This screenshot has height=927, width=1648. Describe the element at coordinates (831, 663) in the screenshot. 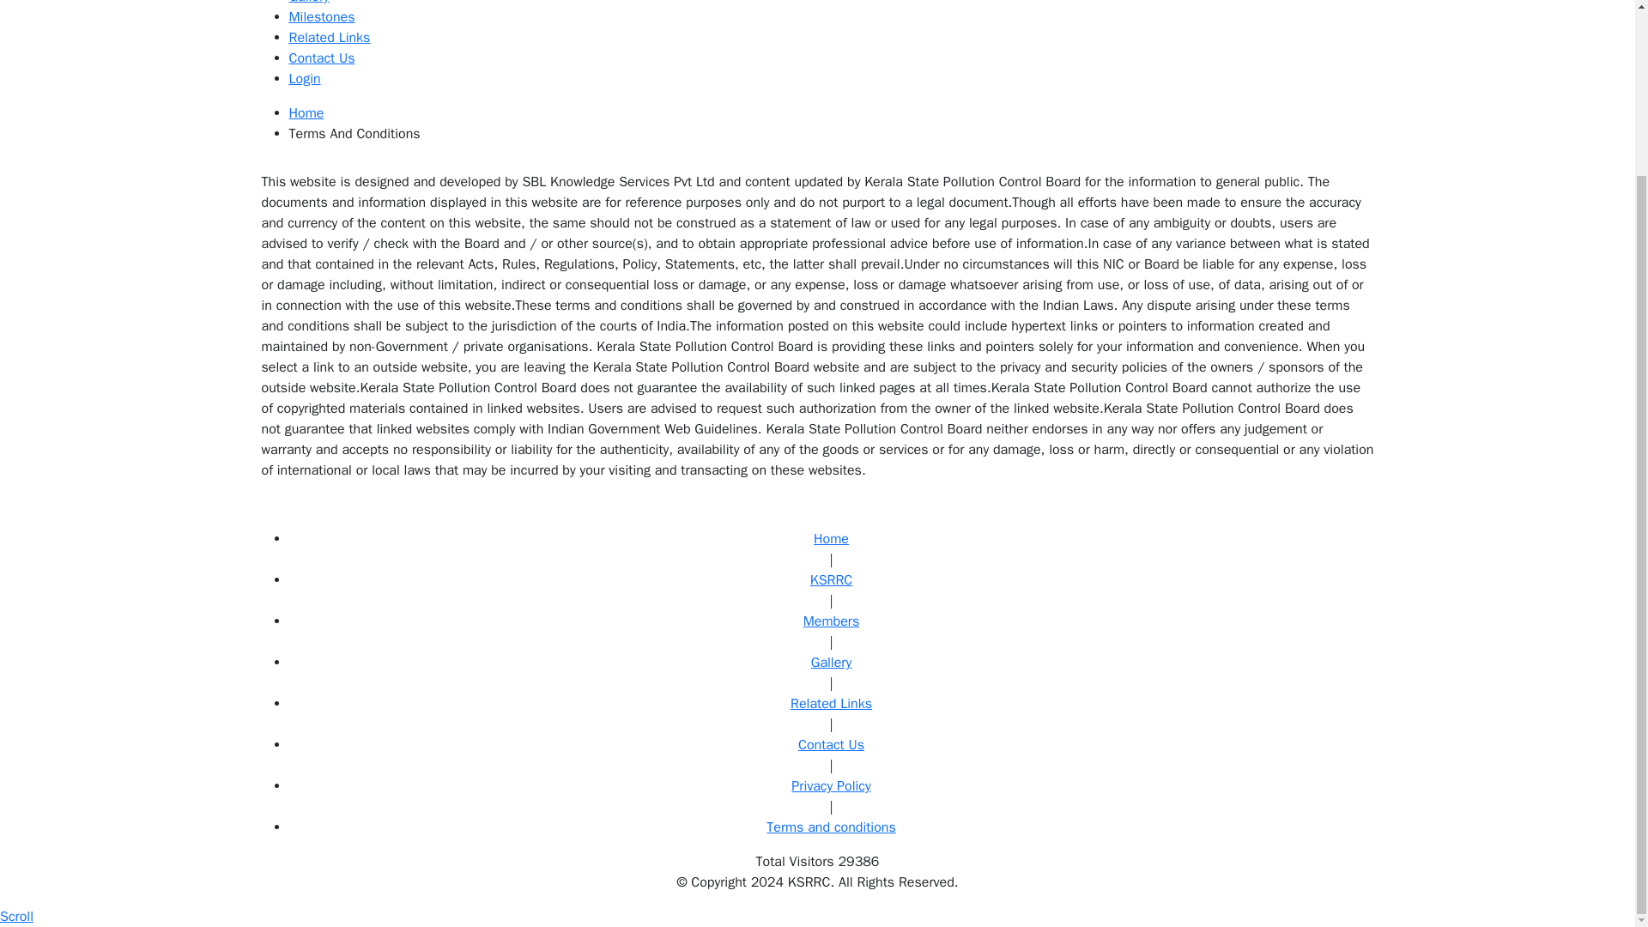

I see `Gallery` at that location.